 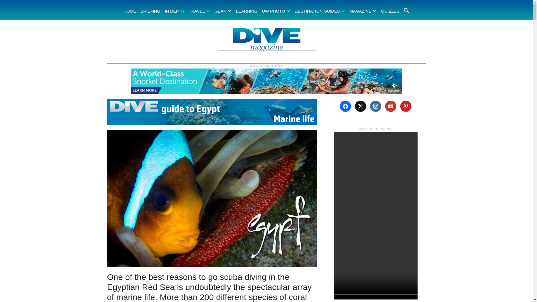 I want to click on LEARNING, so click(x=247, y=11).